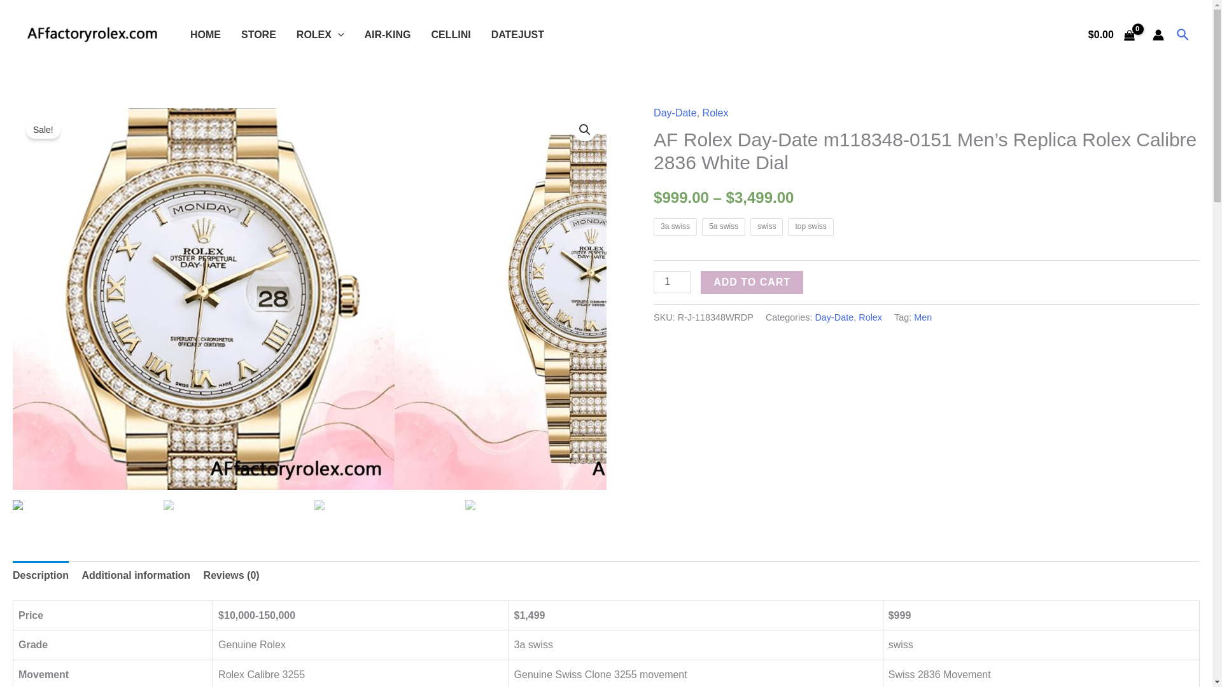 The width and height of the screenshot is (1222, 687). Describe the element at coordinates (450, 34) in the screenshot. I see `CELLINI` at that location.